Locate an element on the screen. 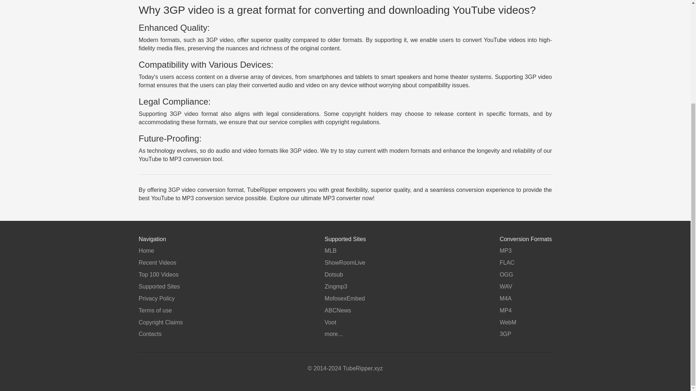  MP3 is located at coordinates (505, 251).